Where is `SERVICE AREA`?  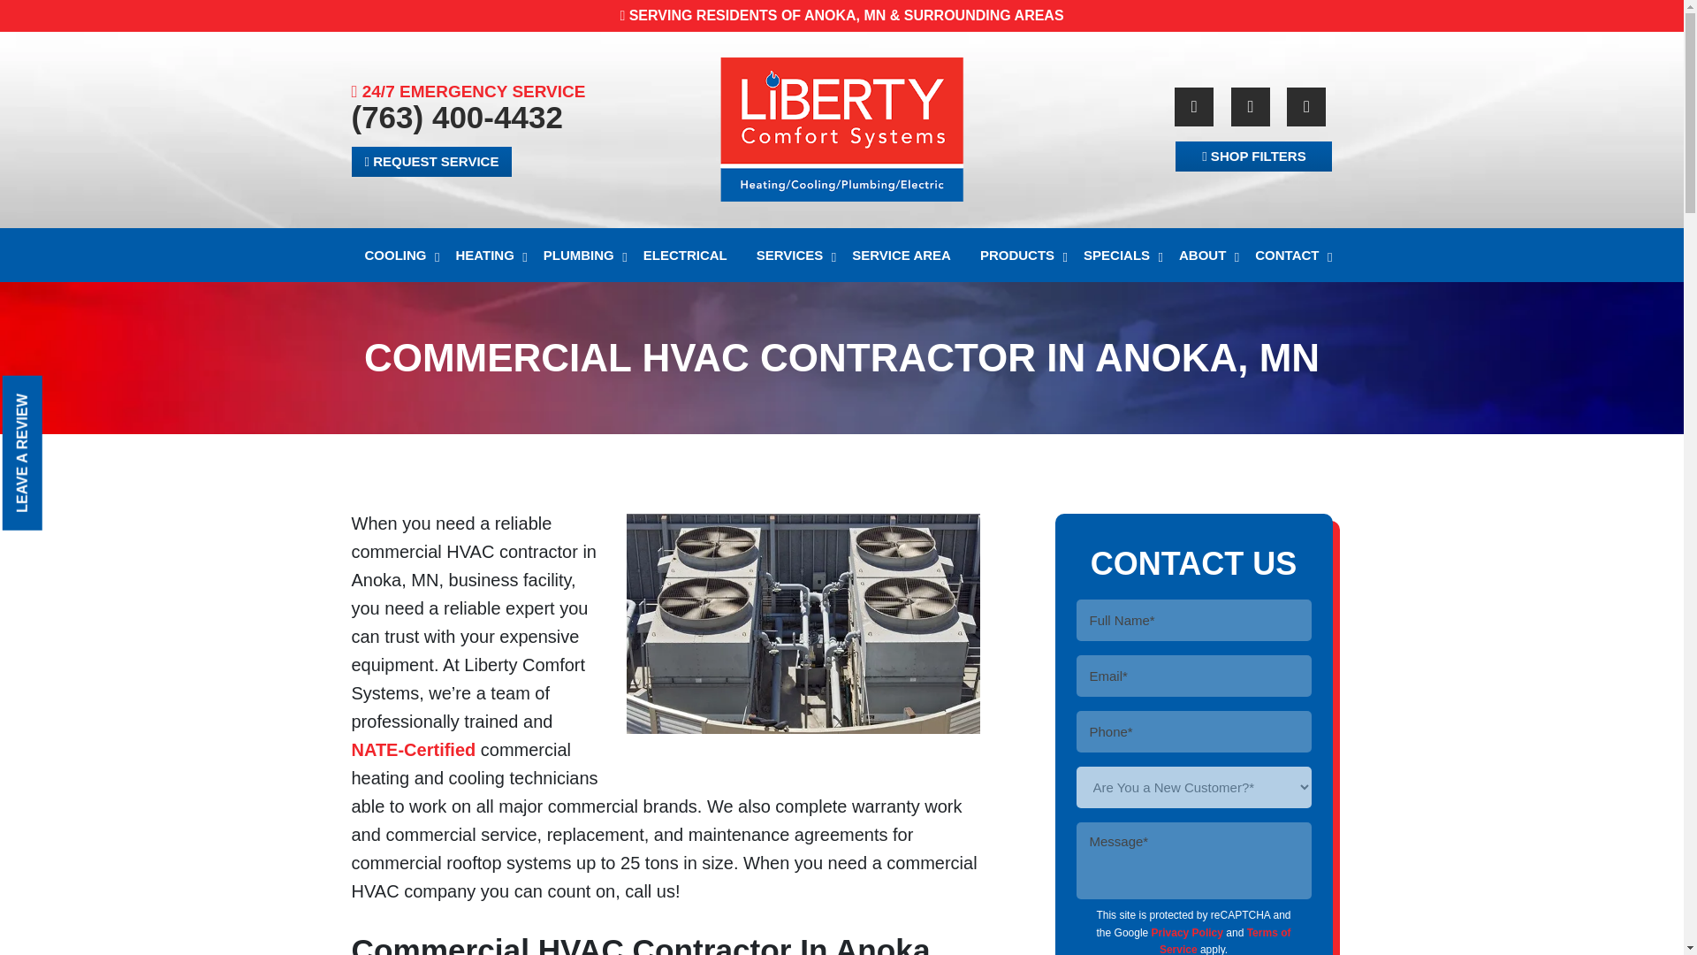 SERVICE AREA is located at coordinates (901, 255).